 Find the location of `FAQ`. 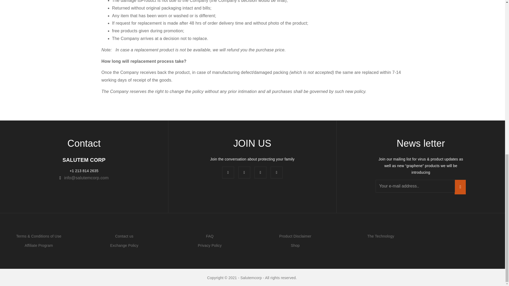

FAQ is located at coordinates (210, 236).